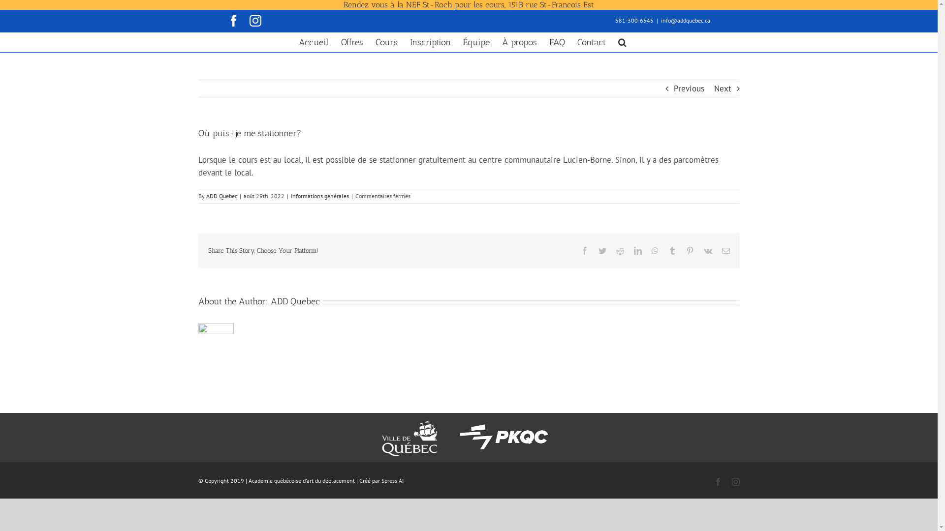  I want to click on Vk, so click(708, 251).